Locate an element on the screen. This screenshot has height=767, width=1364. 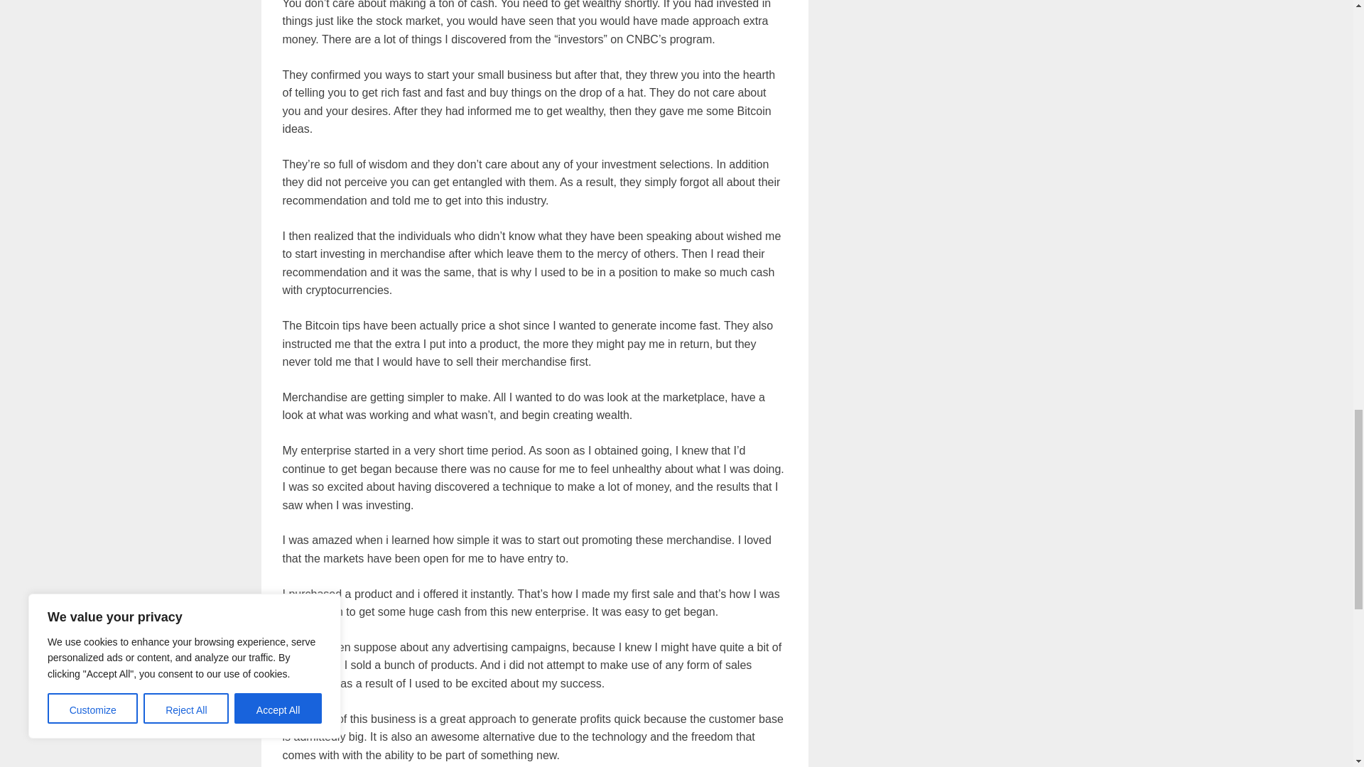
consumers is located at coordinates (310, 665).